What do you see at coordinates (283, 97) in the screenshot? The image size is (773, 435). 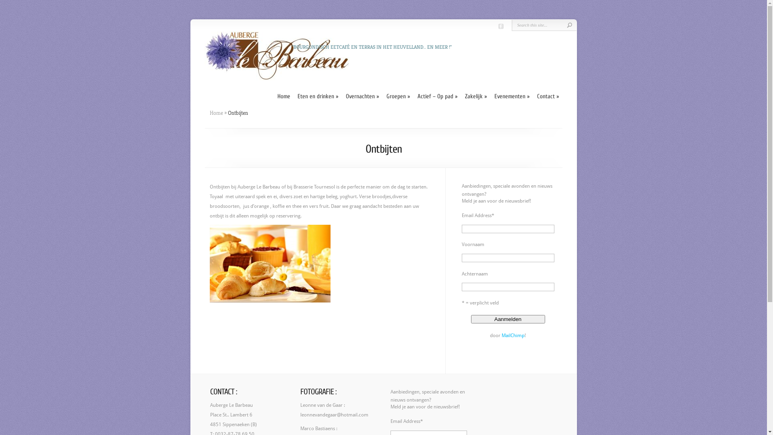 I see `Home` at bounding box center [283, 97].